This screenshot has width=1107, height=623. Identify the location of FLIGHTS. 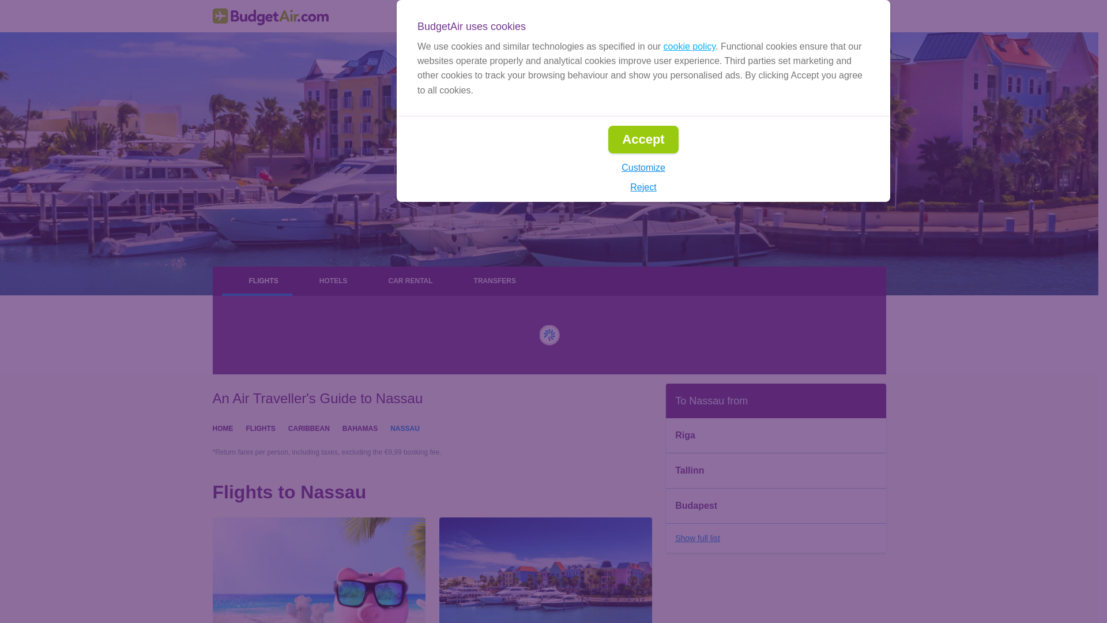
(260, 427).